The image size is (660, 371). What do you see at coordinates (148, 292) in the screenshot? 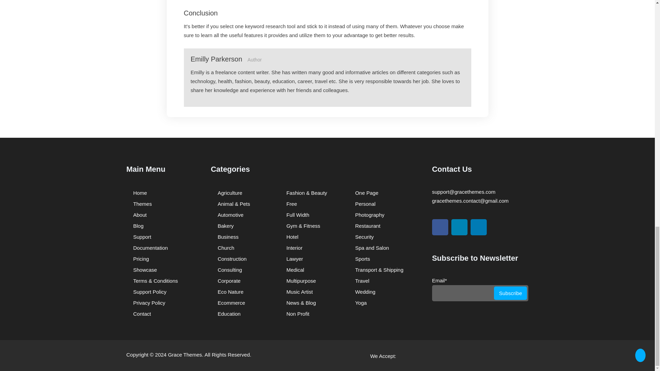
I see `Support Policy` at bounding box center [148, 292].